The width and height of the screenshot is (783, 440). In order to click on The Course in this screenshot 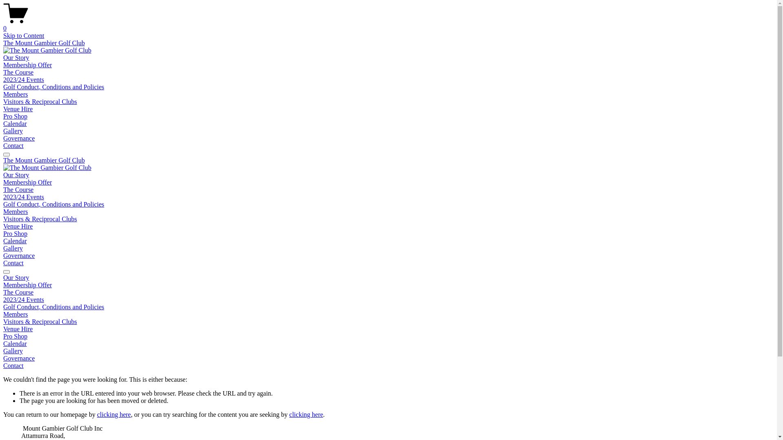, I will do `click(388, 293)`.